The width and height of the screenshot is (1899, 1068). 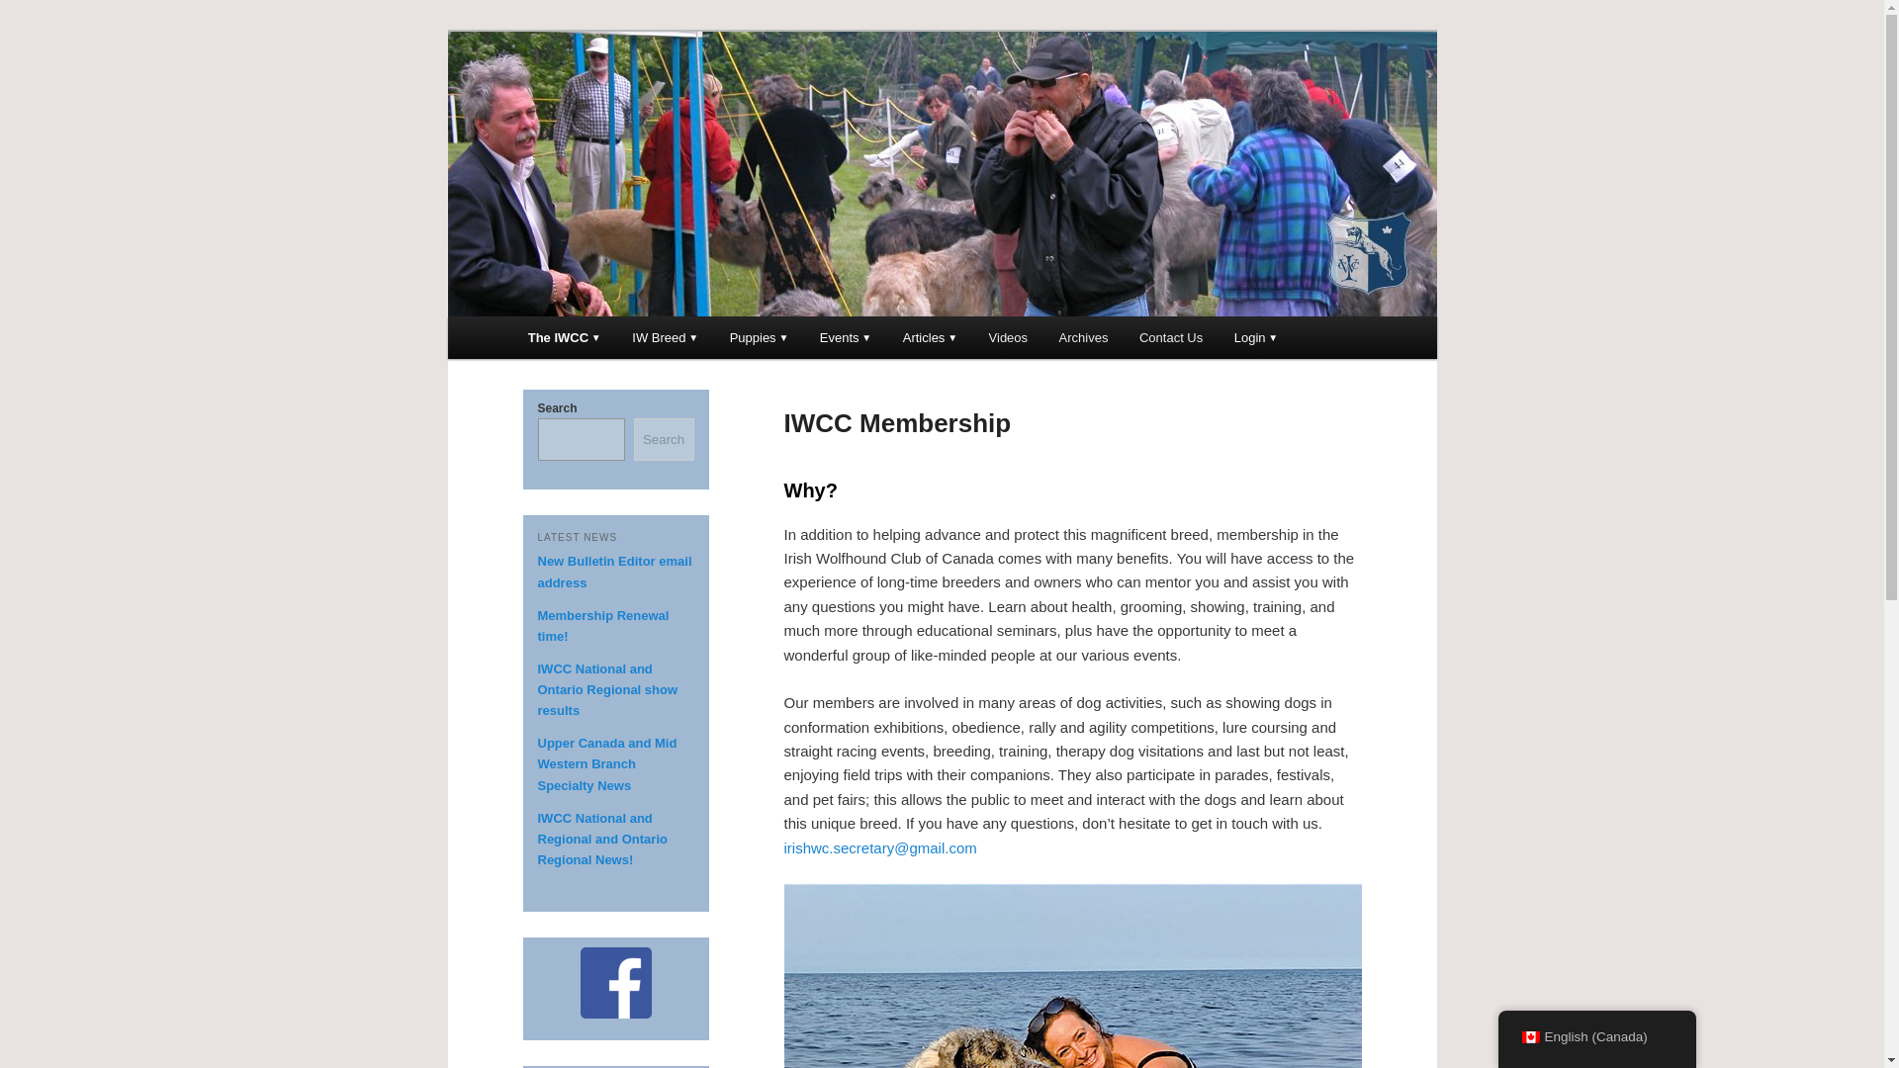 I want to click on The IWCC, so click(x=565, y=336).